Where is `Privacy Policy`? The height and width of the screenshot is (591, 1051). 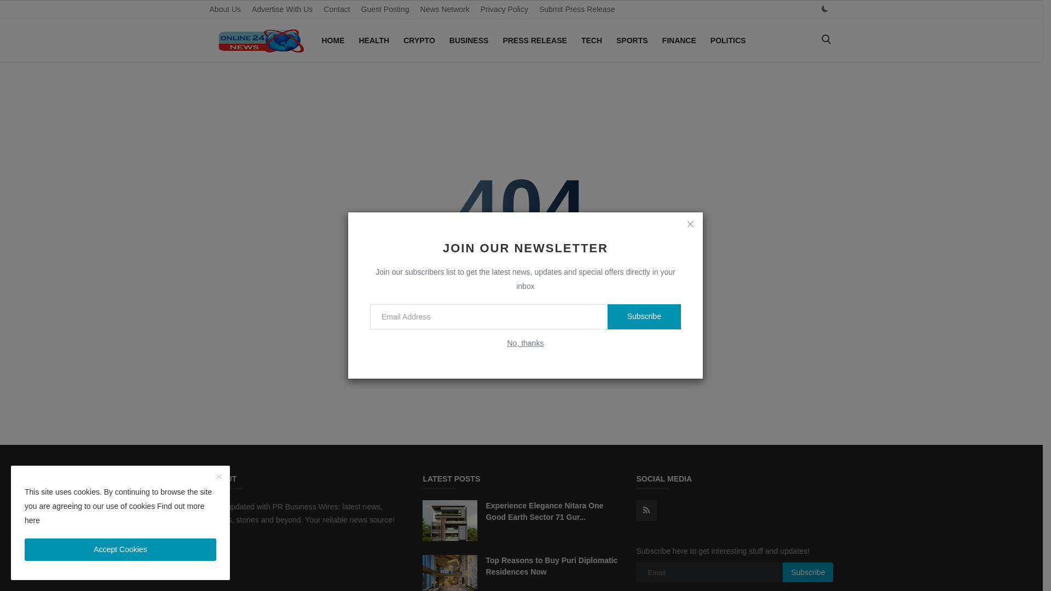
Privacy Policy is located at coordinates (504, 9).